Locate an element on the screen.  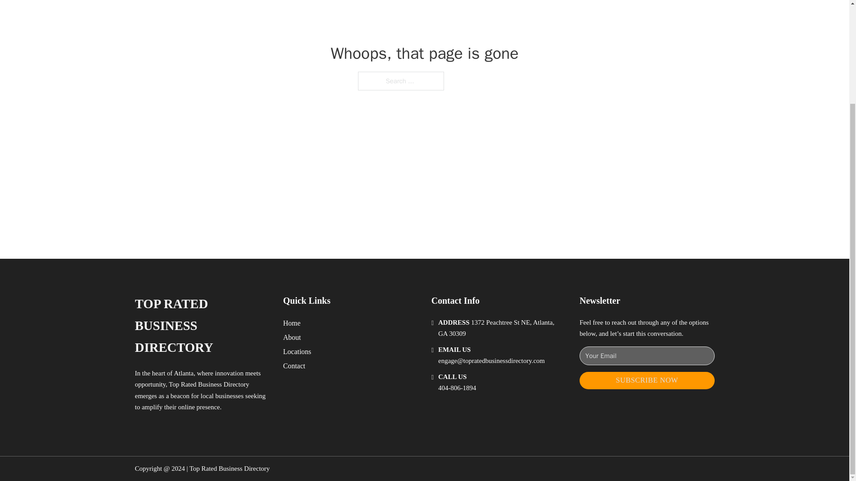
404-806-1894 is located at coordinates (457, 387).